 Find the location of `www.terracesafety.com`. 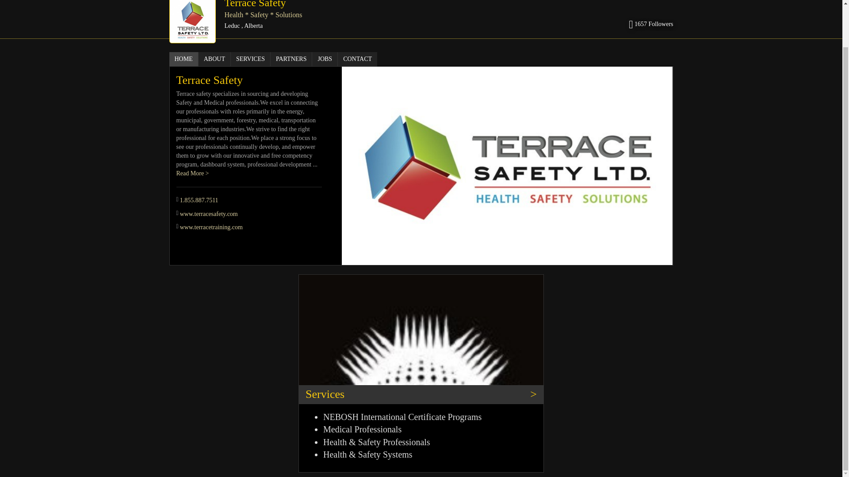

www.terracesafety.com is located at coordinates (209, 214).